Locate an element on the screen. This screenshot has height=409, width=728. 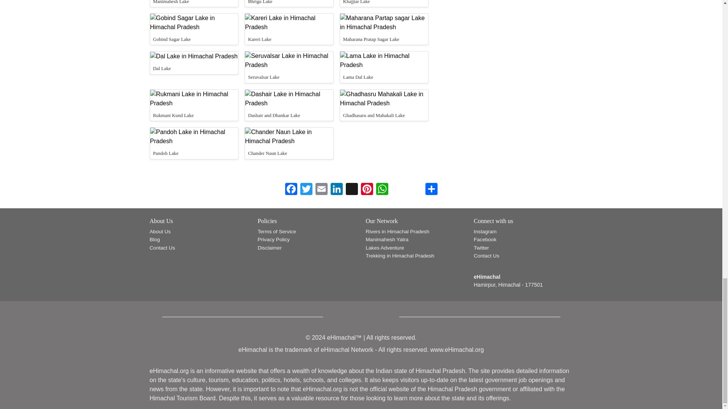
WhatsApp is located at coordinates (382, 189).